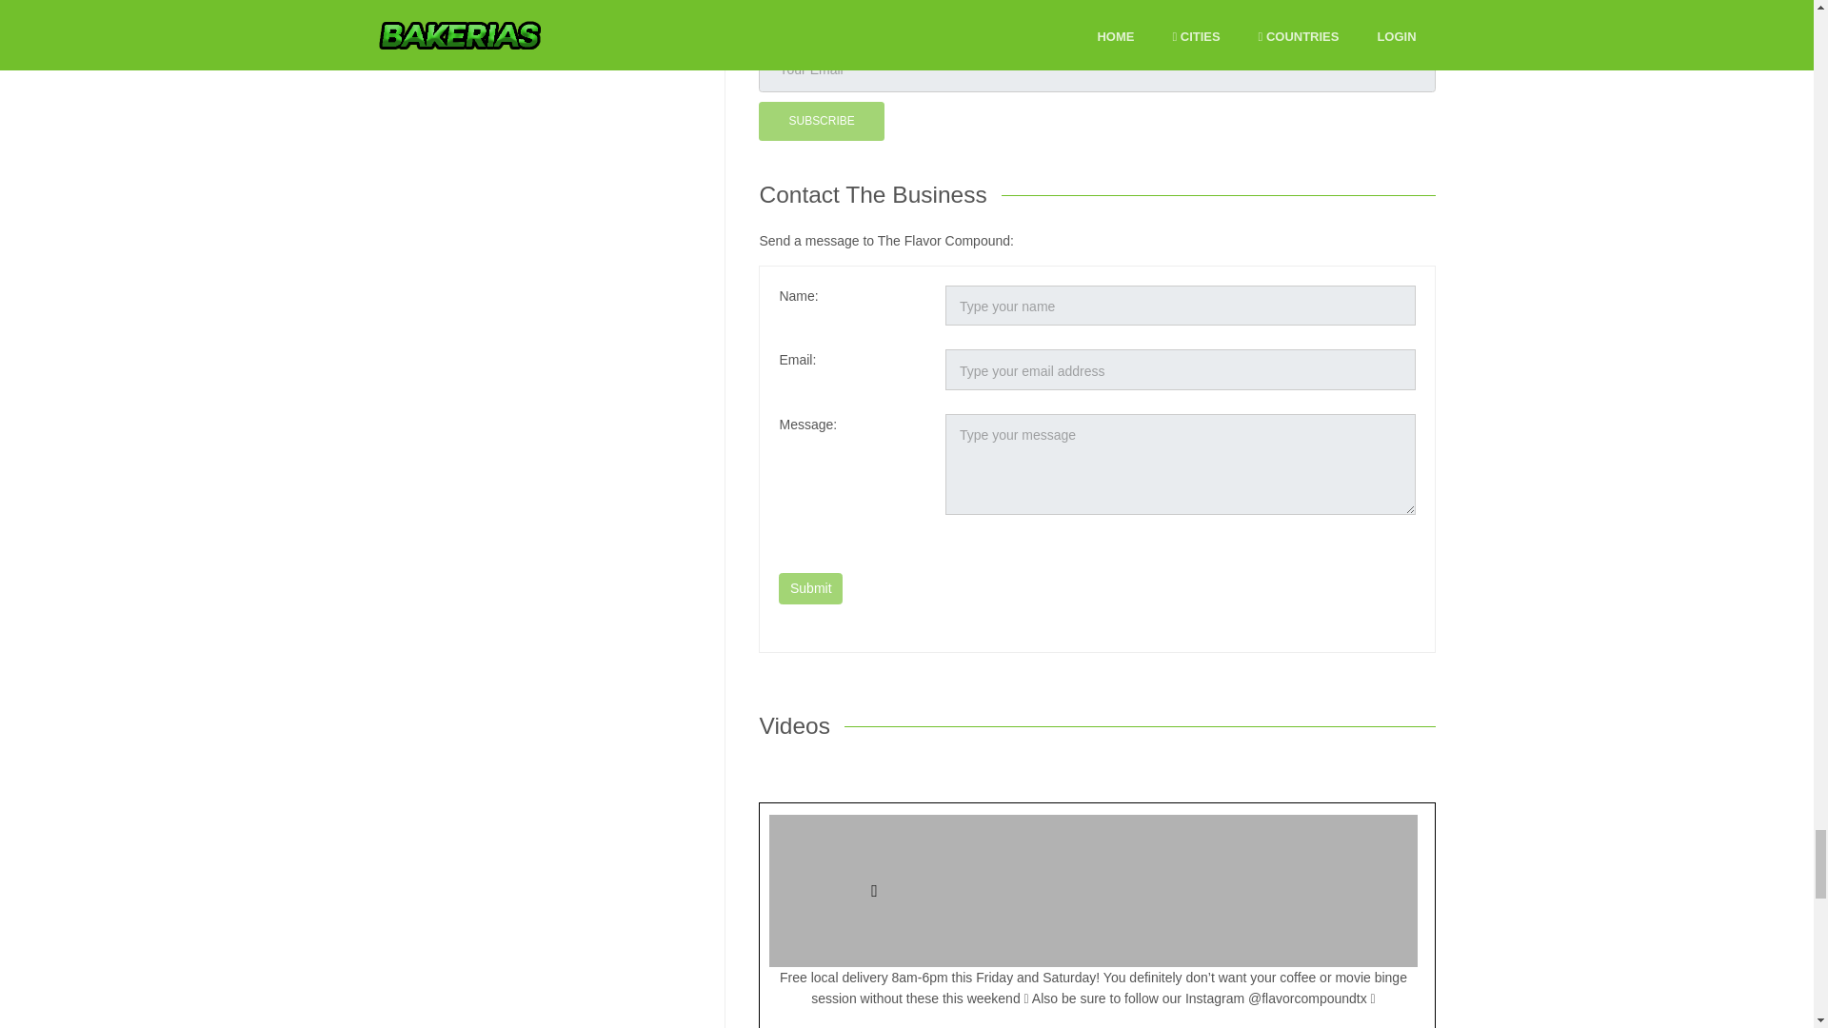 The height and width of the screenshot is (1028, 1828). I want to click on SUBSCRIBE, so click(821, 120).